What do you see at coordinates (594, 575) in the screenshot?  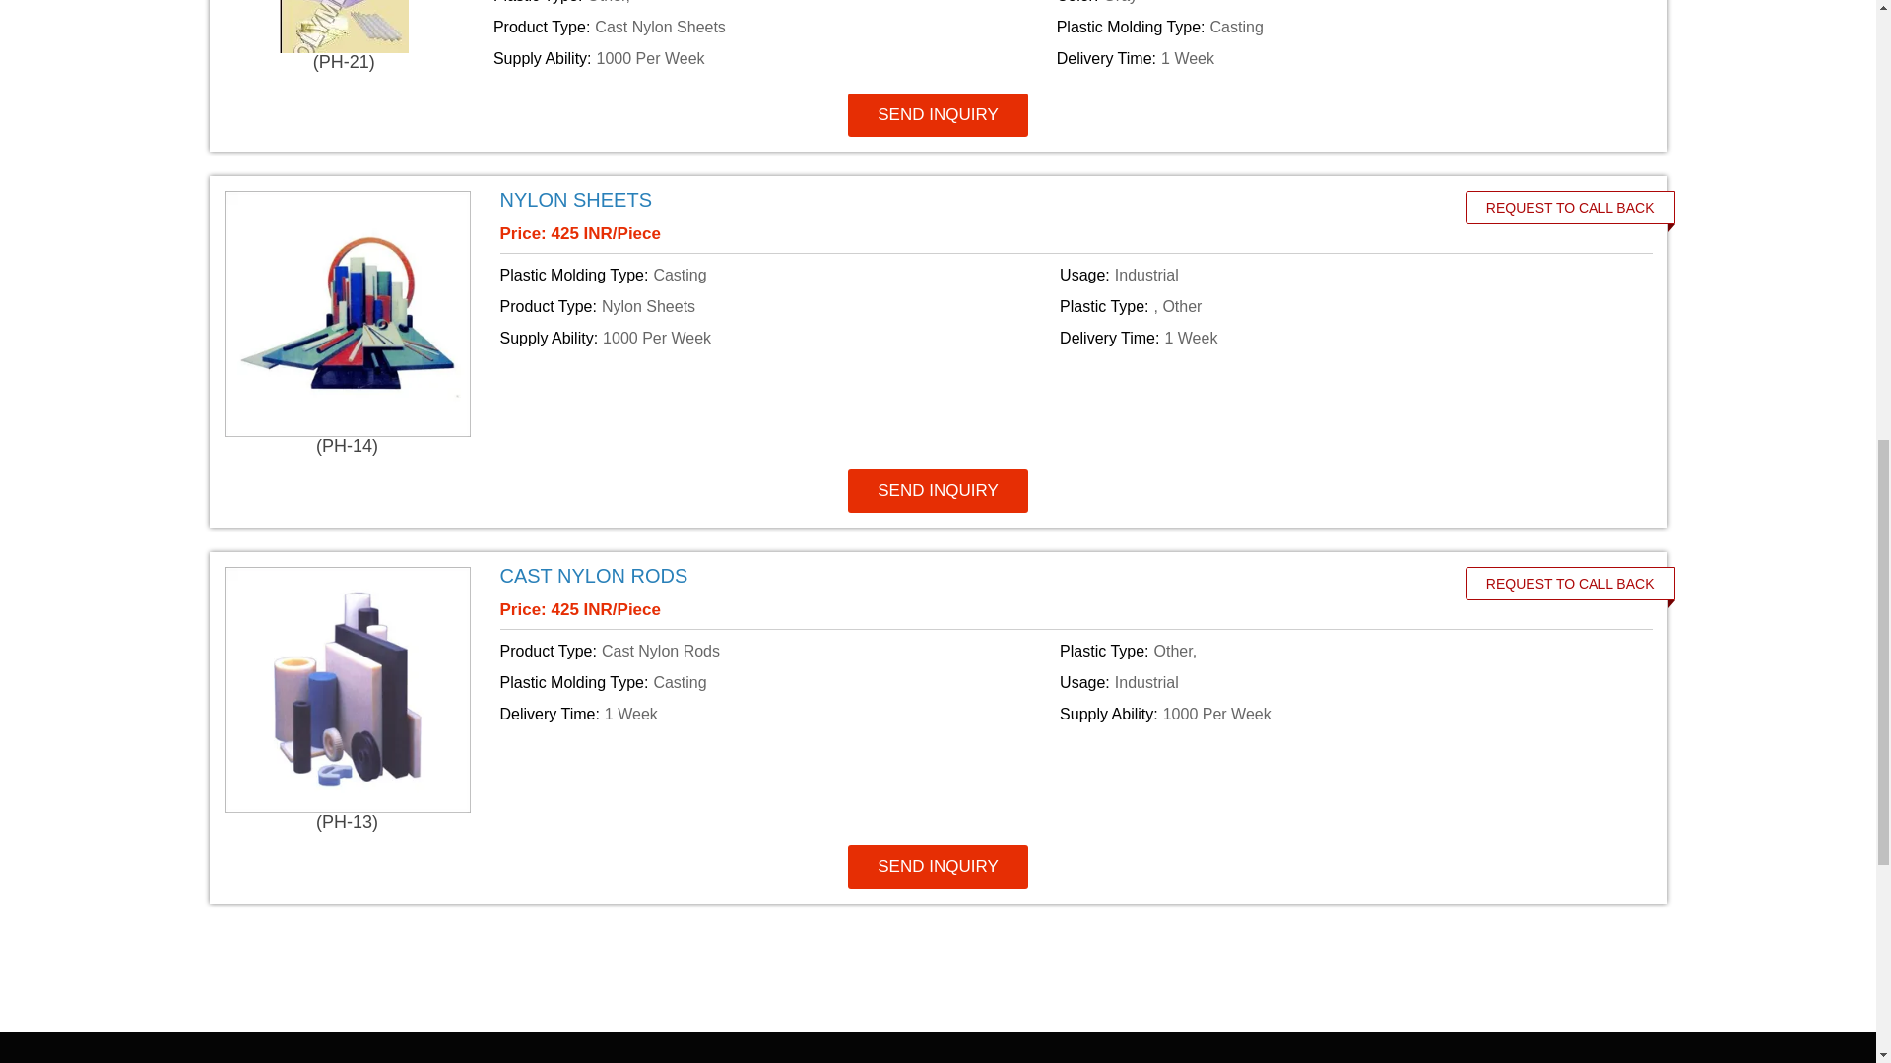 I see `CAST NYLON RODS` at bounding box center [594, 575].